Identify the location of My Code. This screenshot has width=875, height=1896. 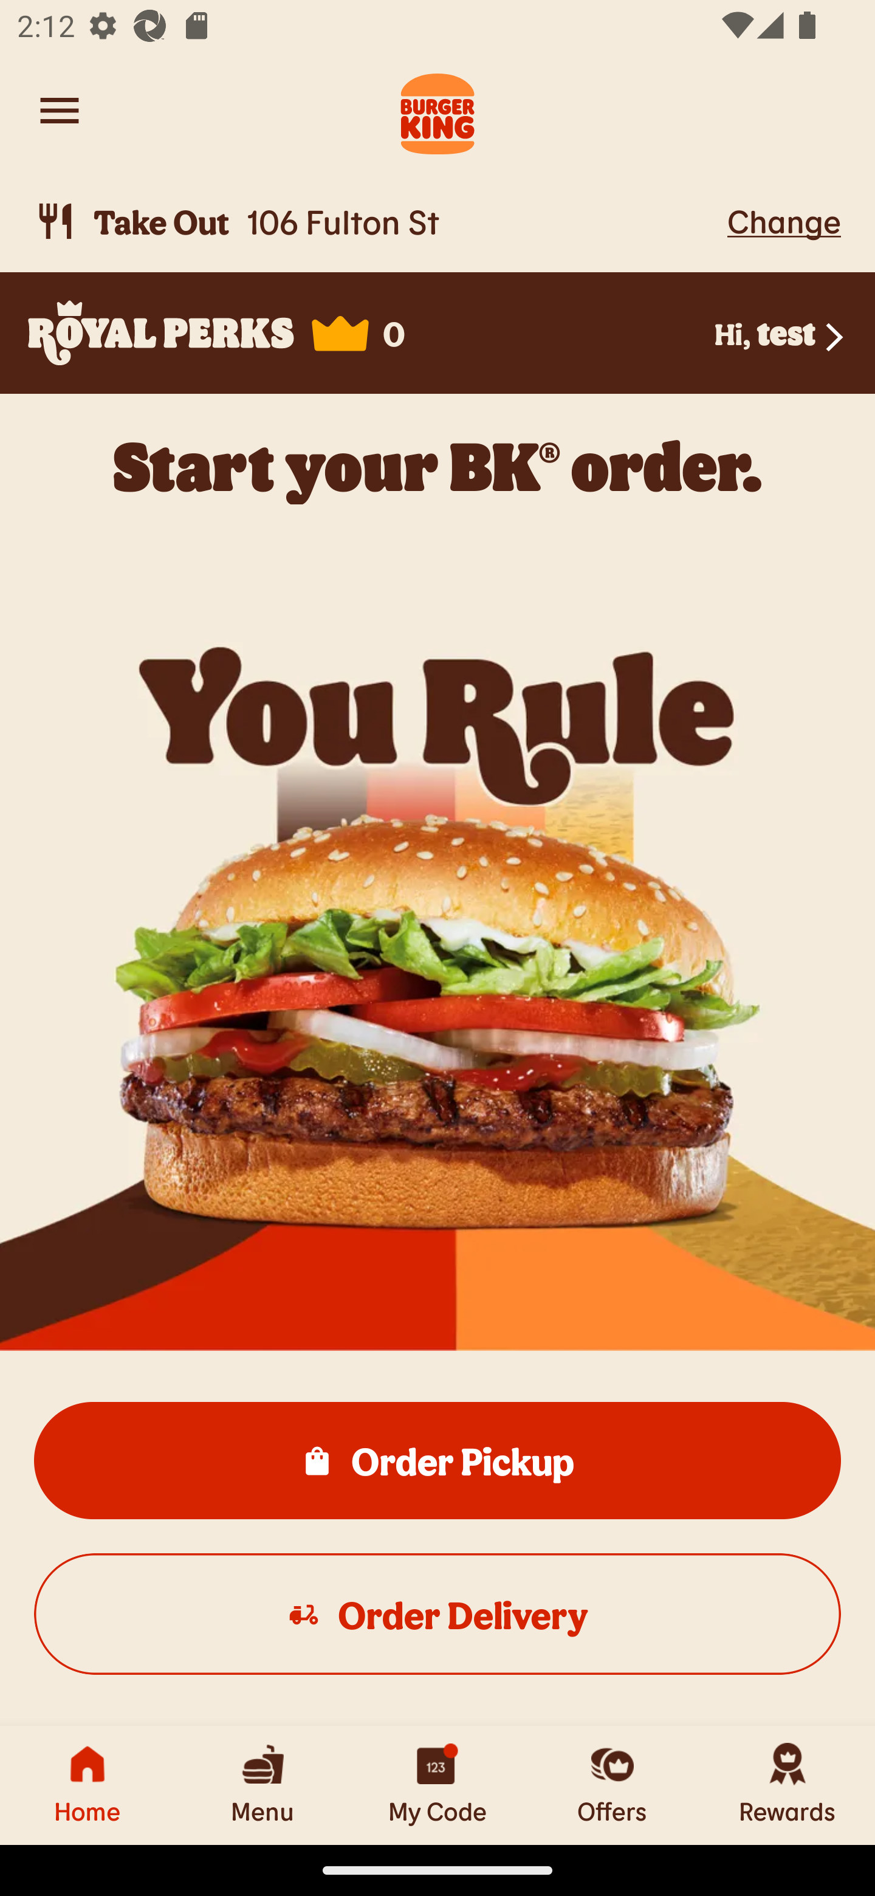
(437, 1785).